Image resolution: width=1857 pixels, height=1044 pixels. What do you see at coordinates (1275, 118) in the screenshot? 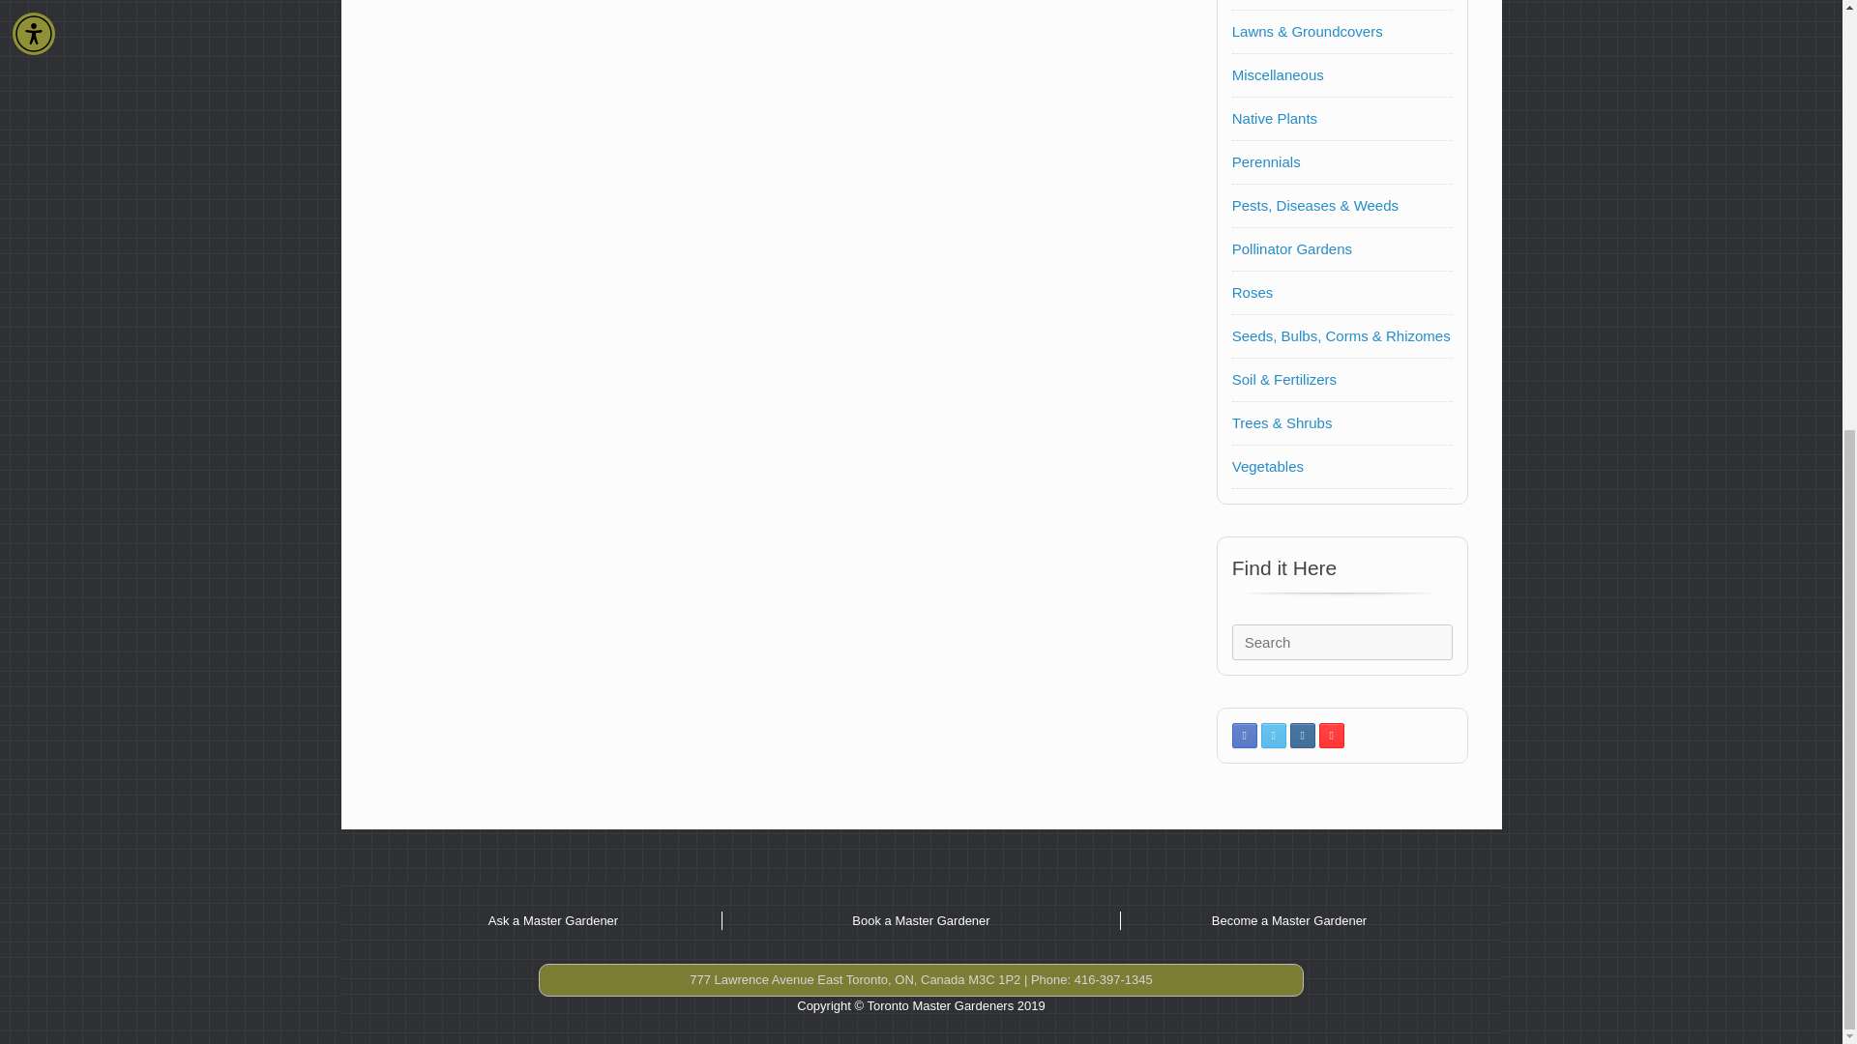
I see `Native Plants` at bounding box center [1275, 118].